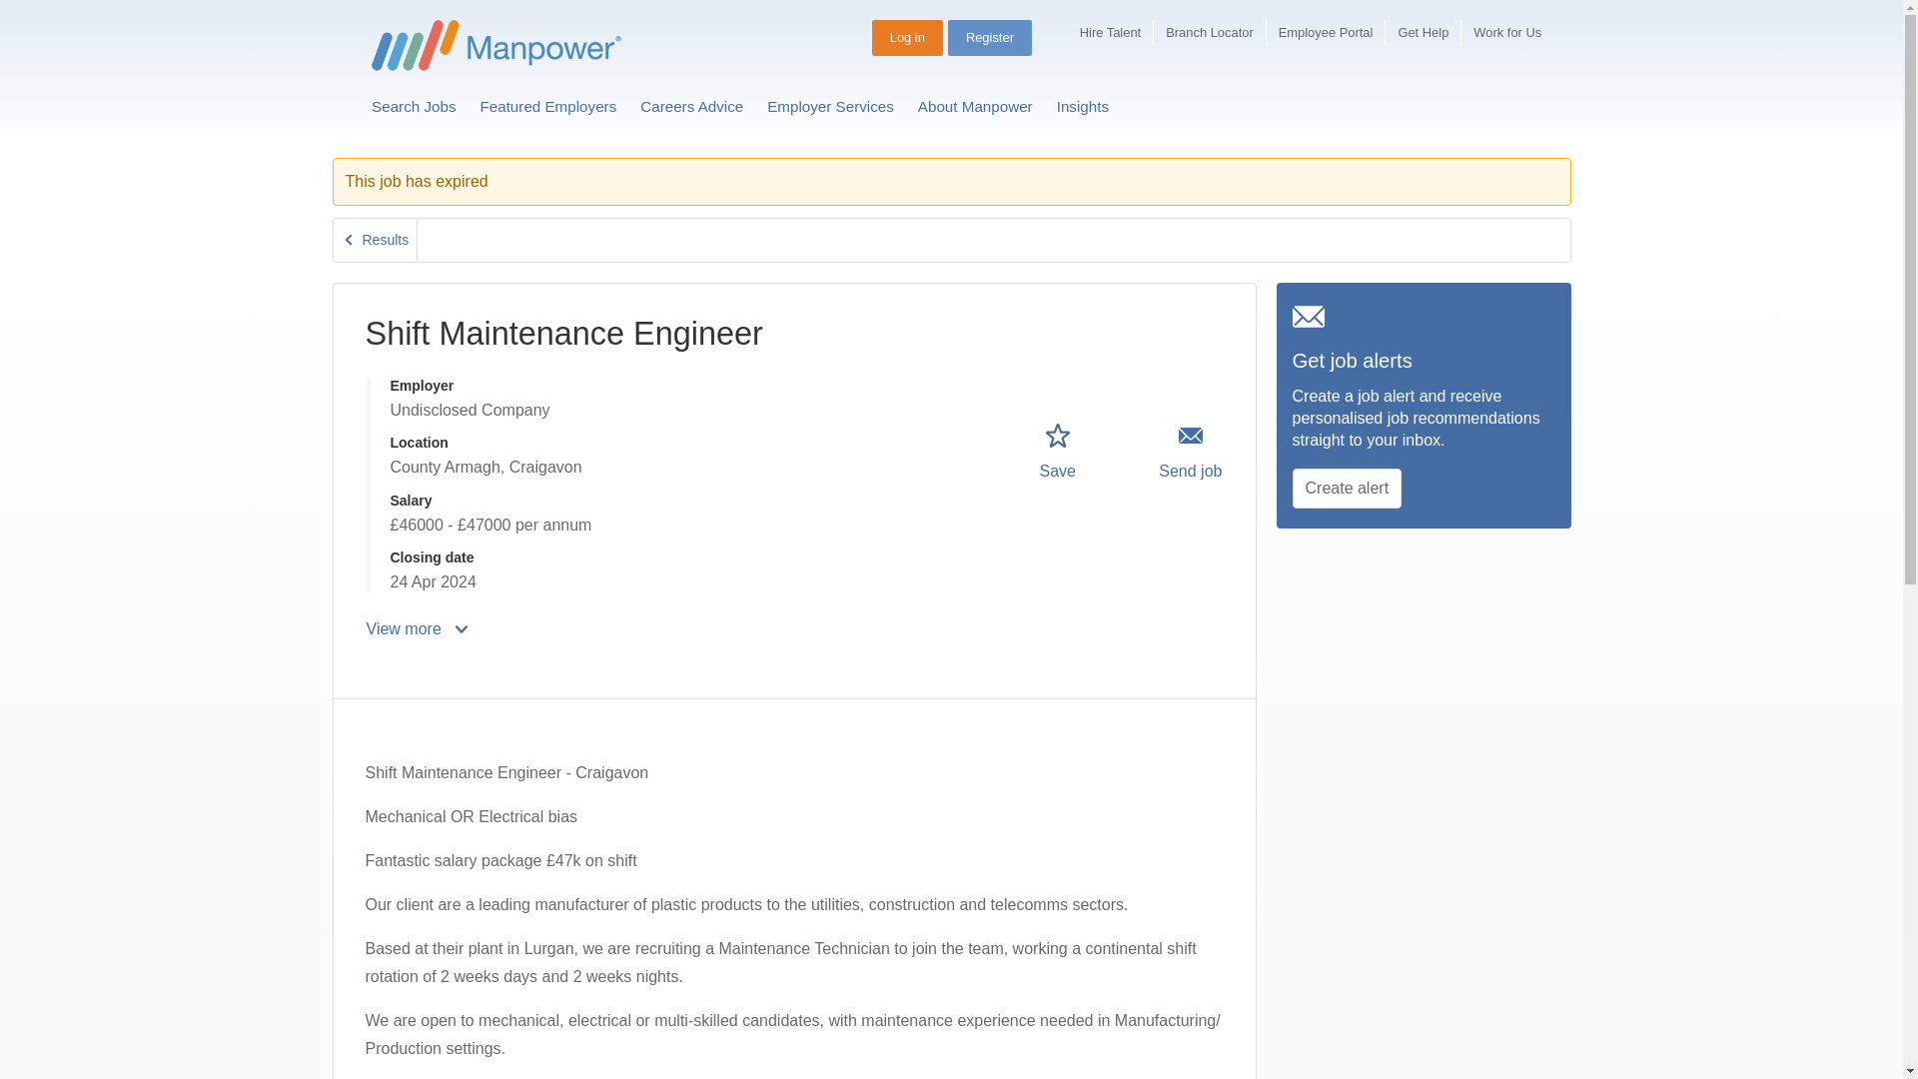  Describe the element at coordinates (1506, 33) in the screenshot. I see `Work for Us` at that location.